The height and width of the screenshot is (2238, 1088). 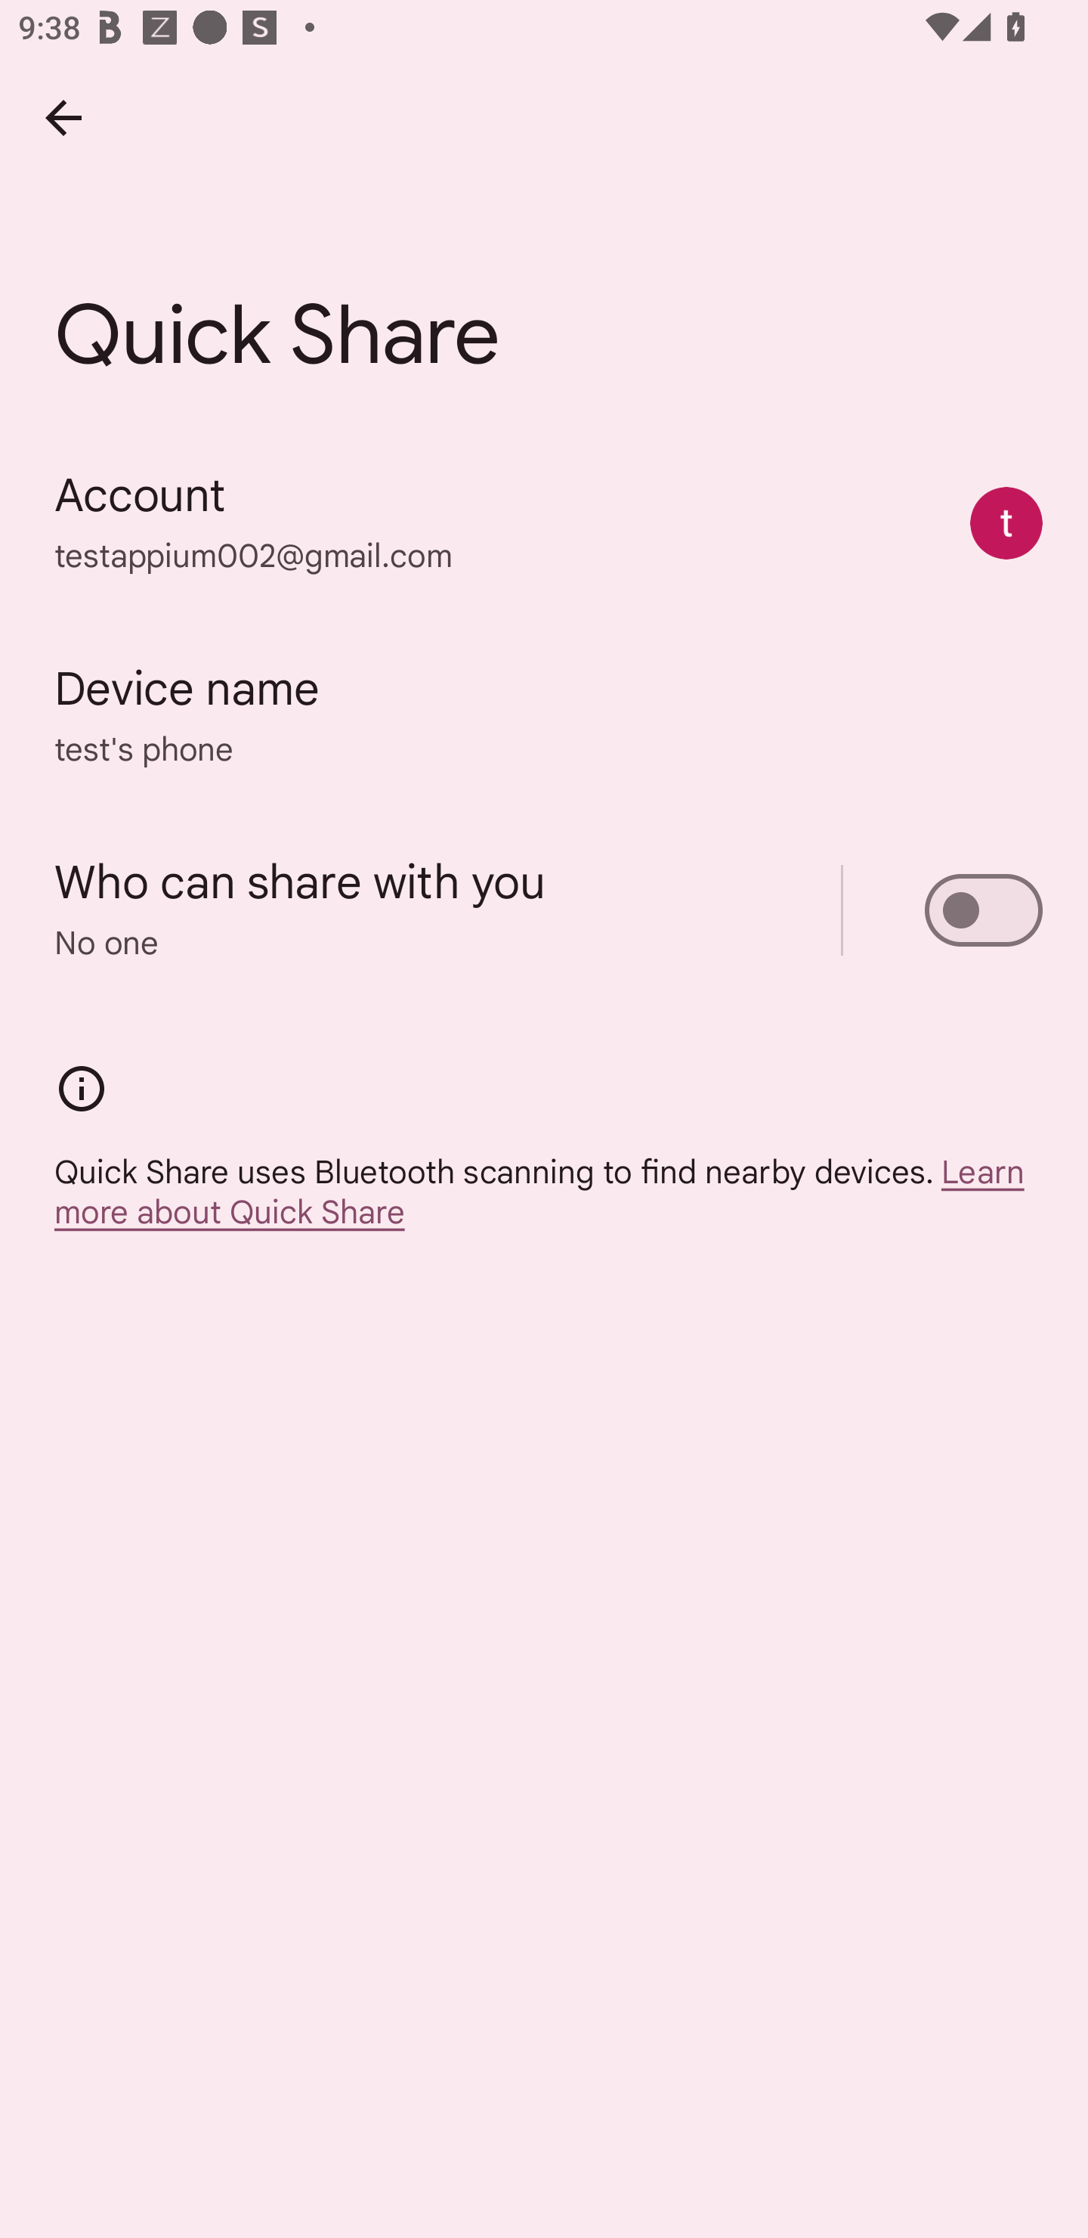 I want to click on Device name test's phone, so click(x=544, y=717).